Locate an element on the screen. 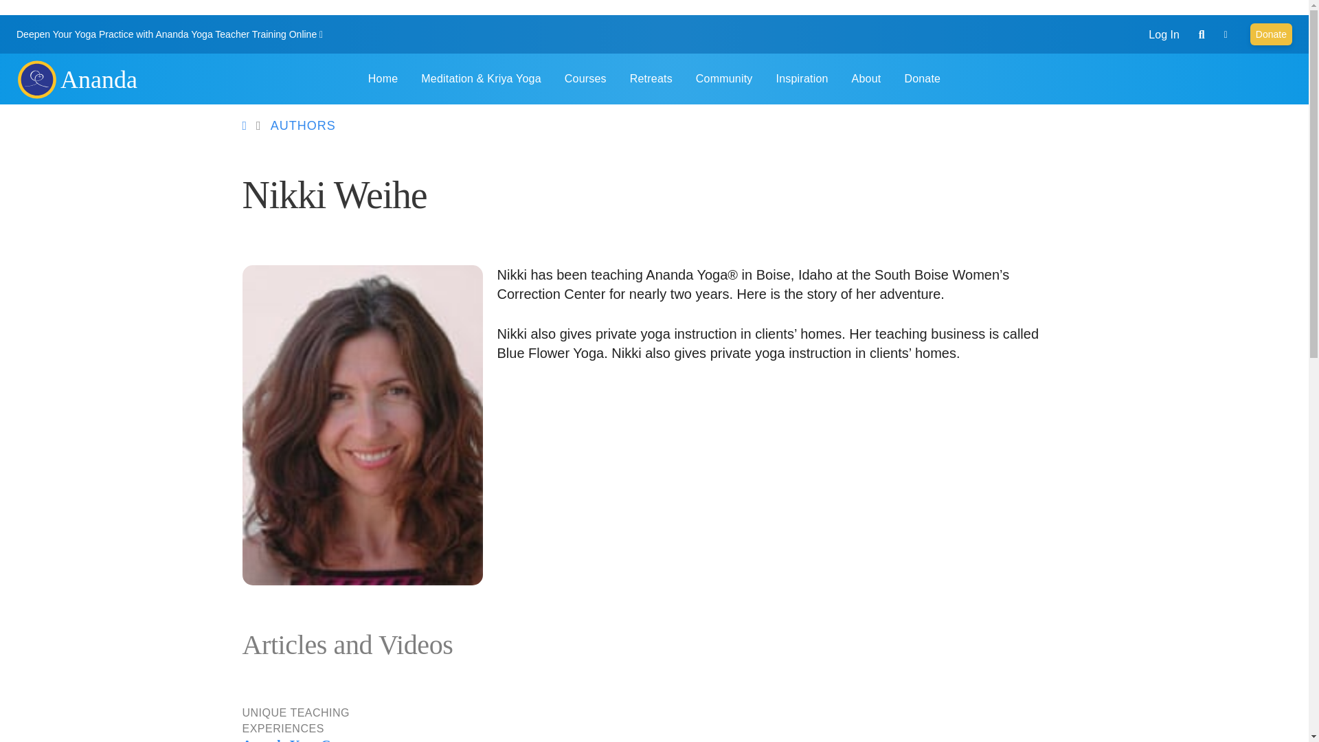 This screenshot has width=1319, height=742. Ananda is located at coordinates (99, 80).